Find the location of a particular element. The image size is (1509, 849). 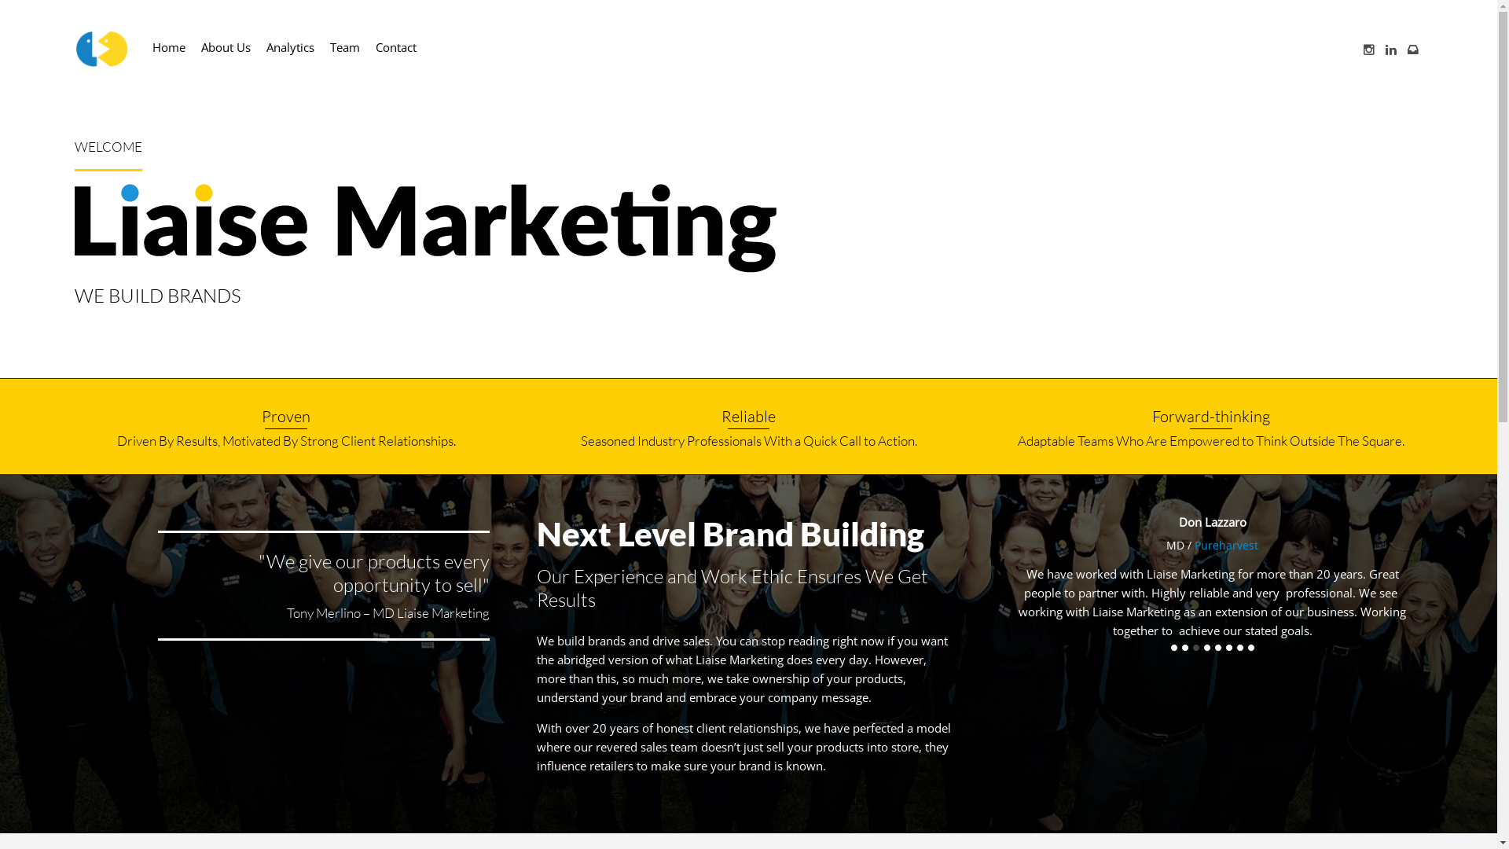

3 is located at coordinates (1196, 648).